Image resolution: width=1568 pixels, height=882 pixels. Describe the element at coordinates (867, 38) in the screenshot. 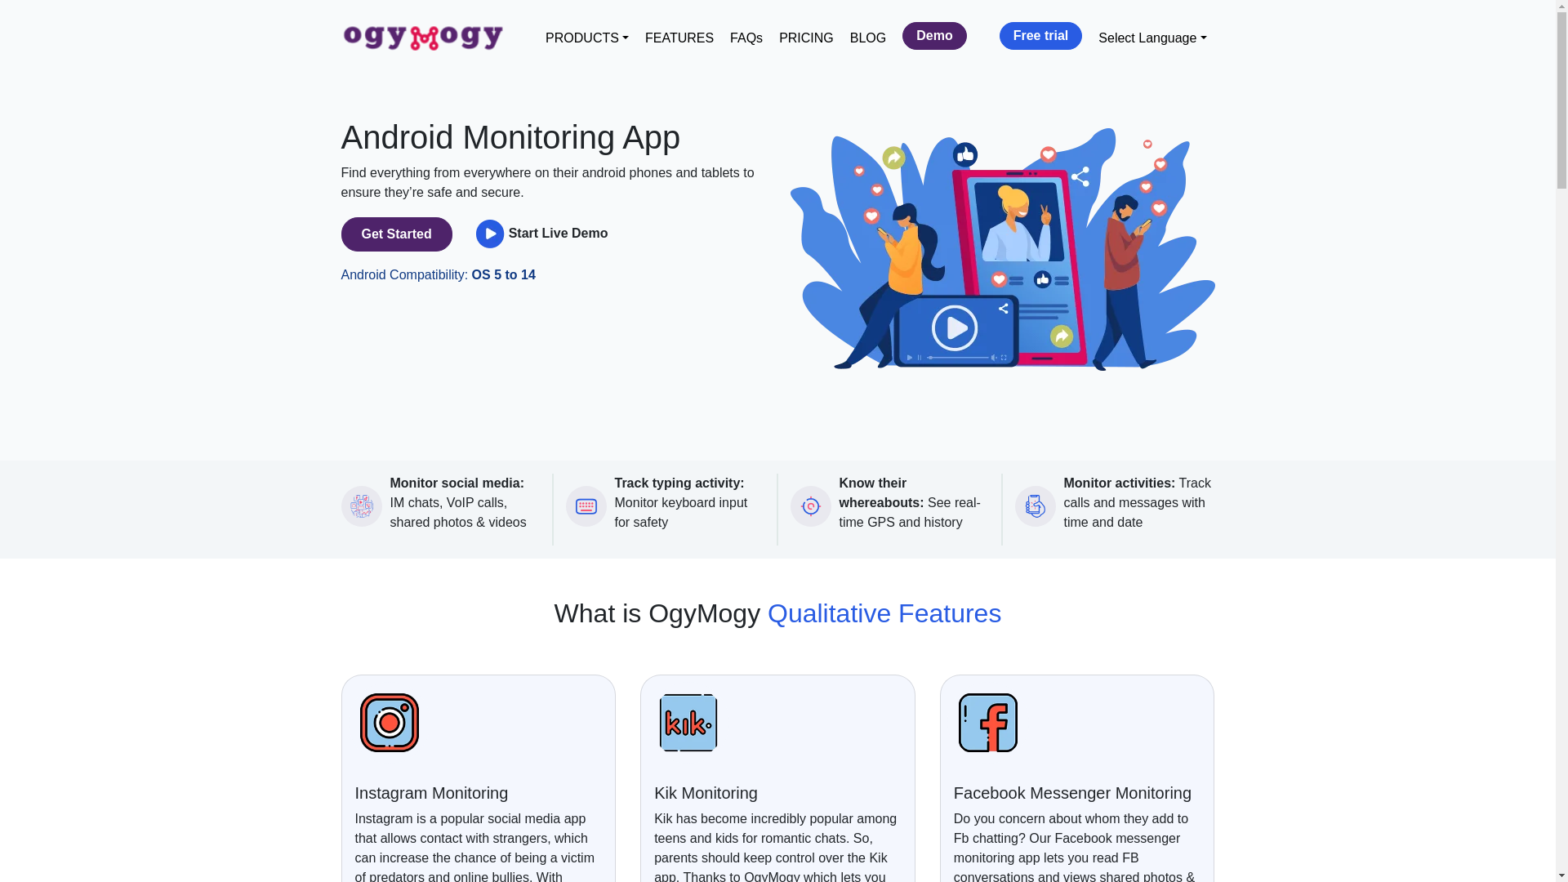

I see `BLOG` at that location.